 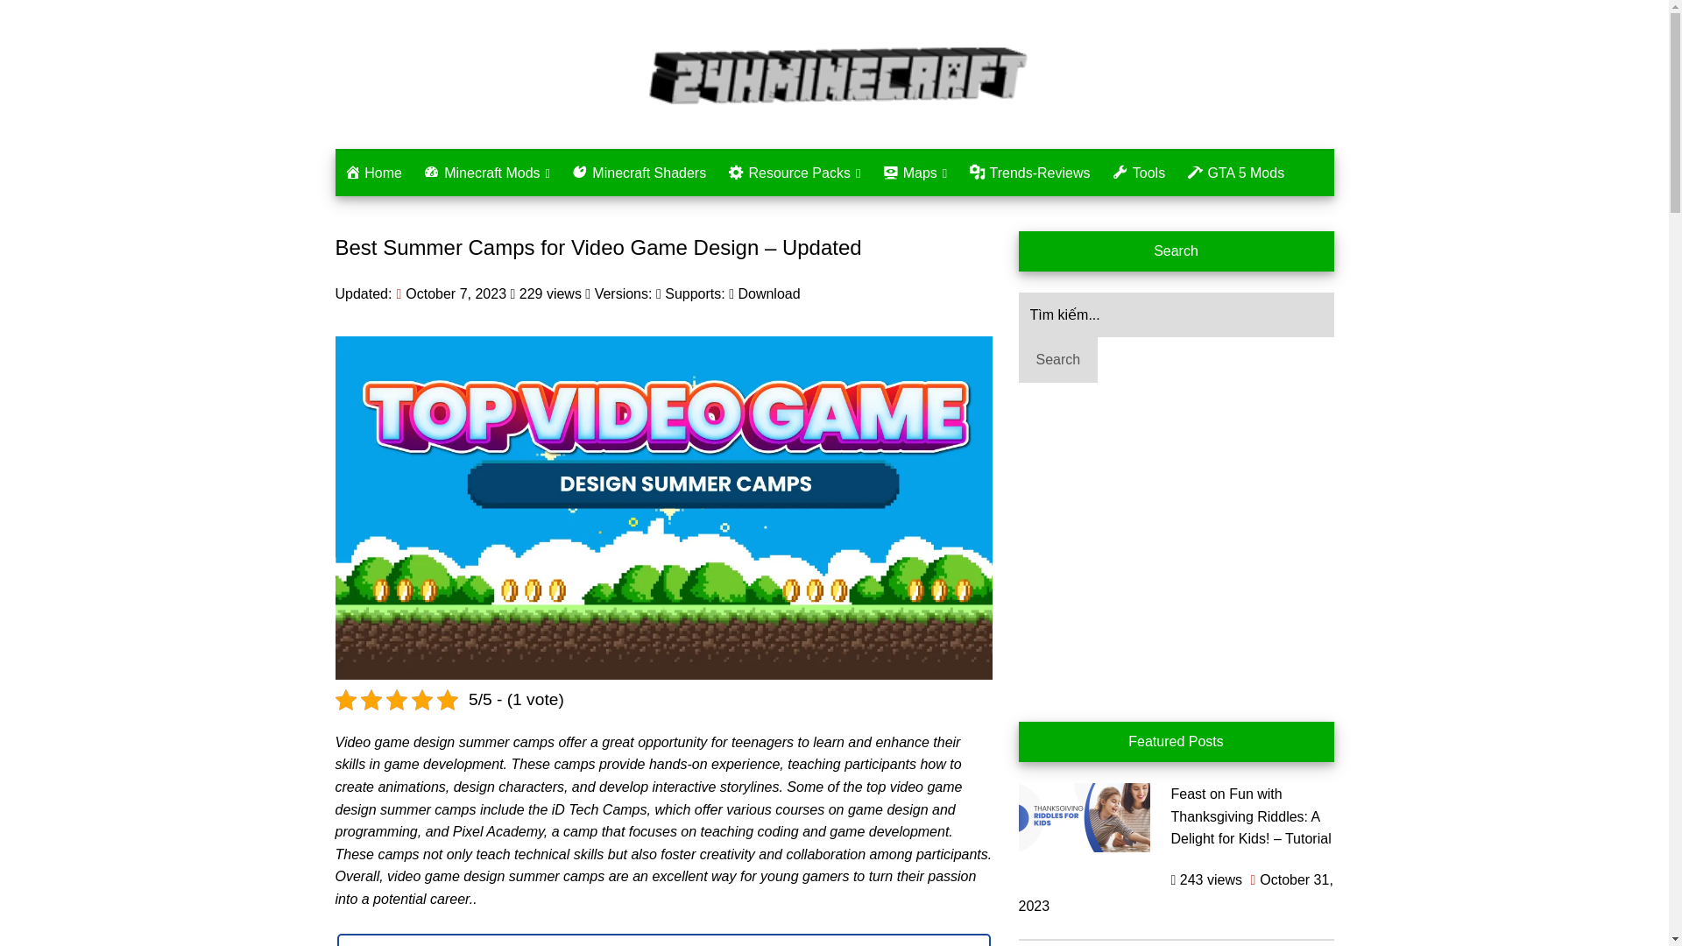 I want to click on Resource Packs, so click(x=794, y=173).